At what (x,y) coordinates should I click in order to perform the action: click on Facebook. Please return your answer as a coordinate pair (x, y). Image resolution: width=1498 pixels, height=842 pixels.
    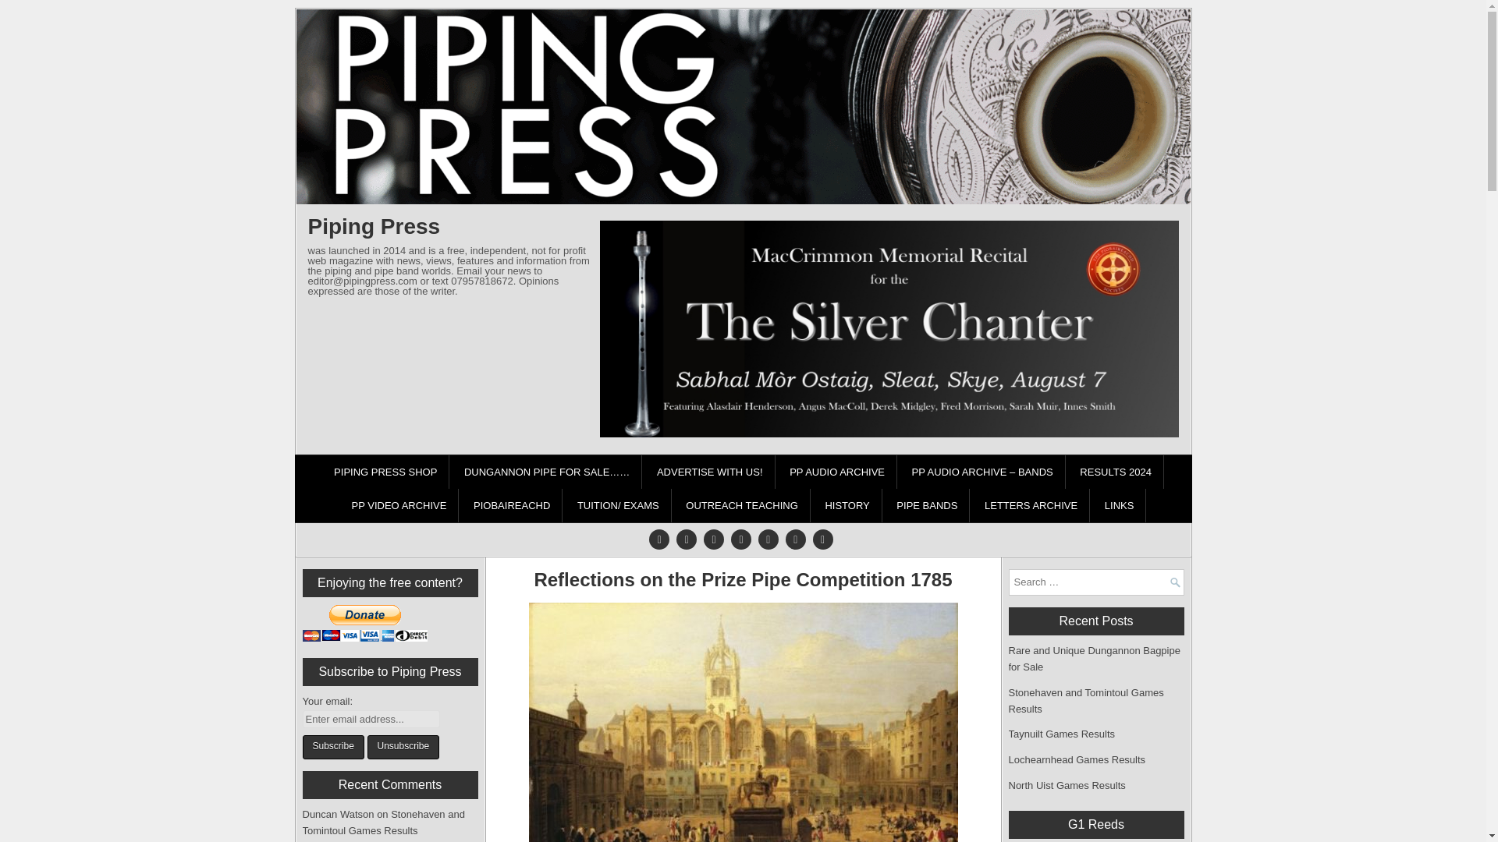
    Looking at the image, I should click on (687, 539).